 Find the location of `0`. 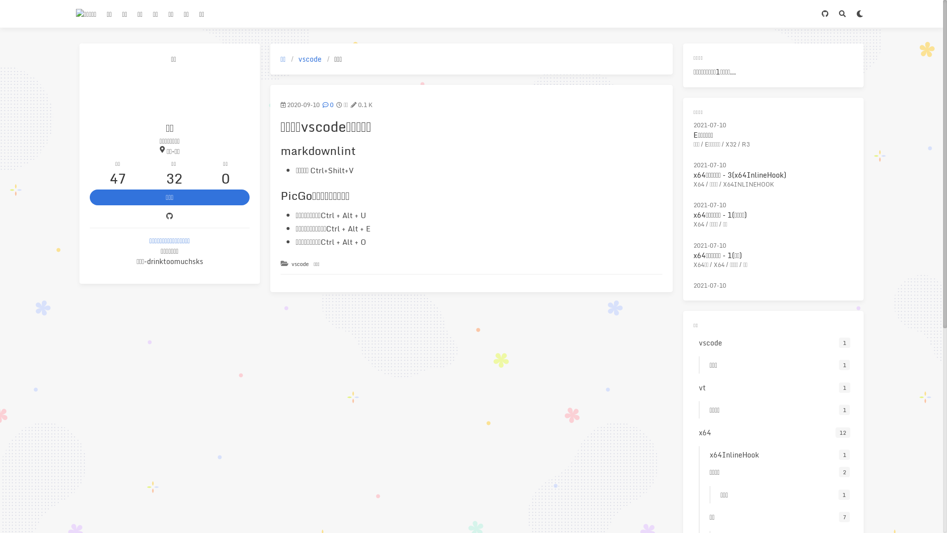

0 is located at coordinates (226, 179).